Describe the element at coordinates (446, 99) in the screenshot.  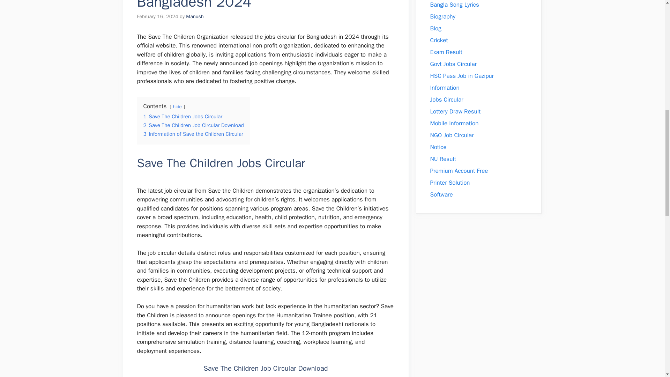
I see `Jobs Circular` at that location.